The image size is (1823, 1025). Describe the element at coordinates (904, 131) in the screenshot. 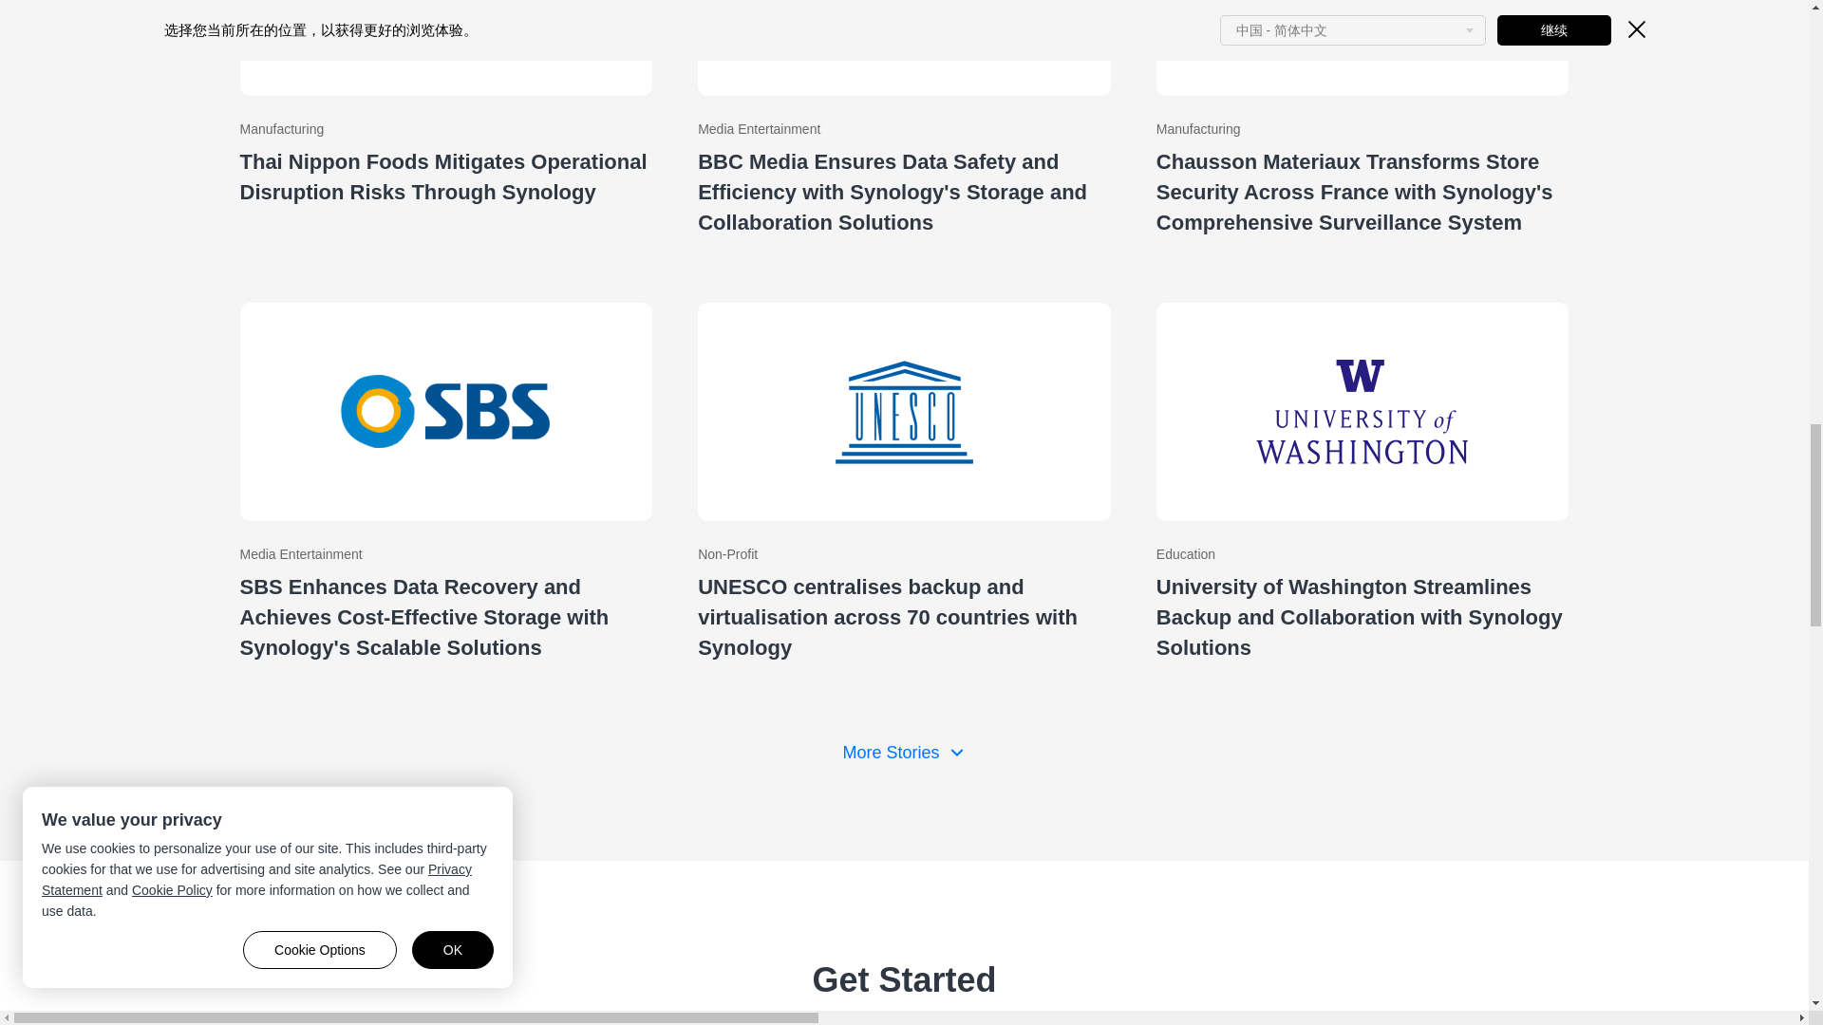

I see `BBC Media Action` at that location.